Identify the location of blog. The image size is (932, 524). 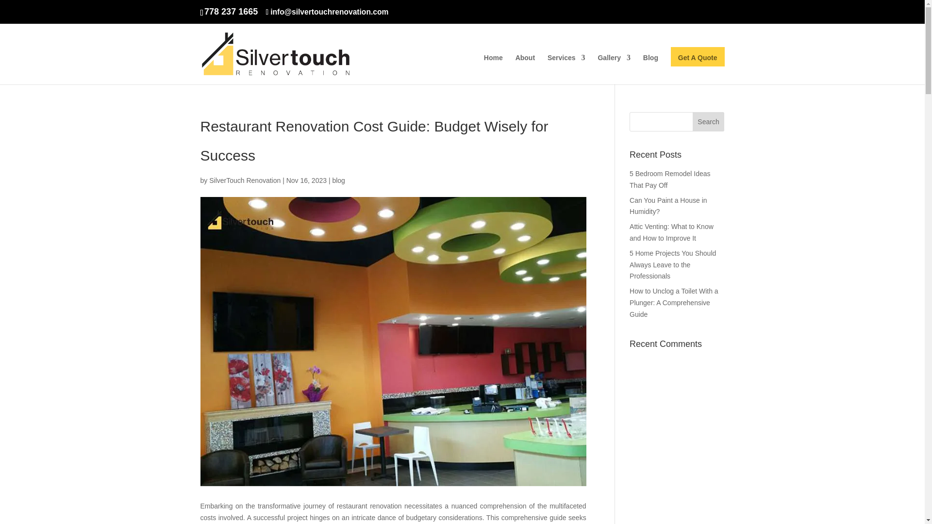
(338, 180).